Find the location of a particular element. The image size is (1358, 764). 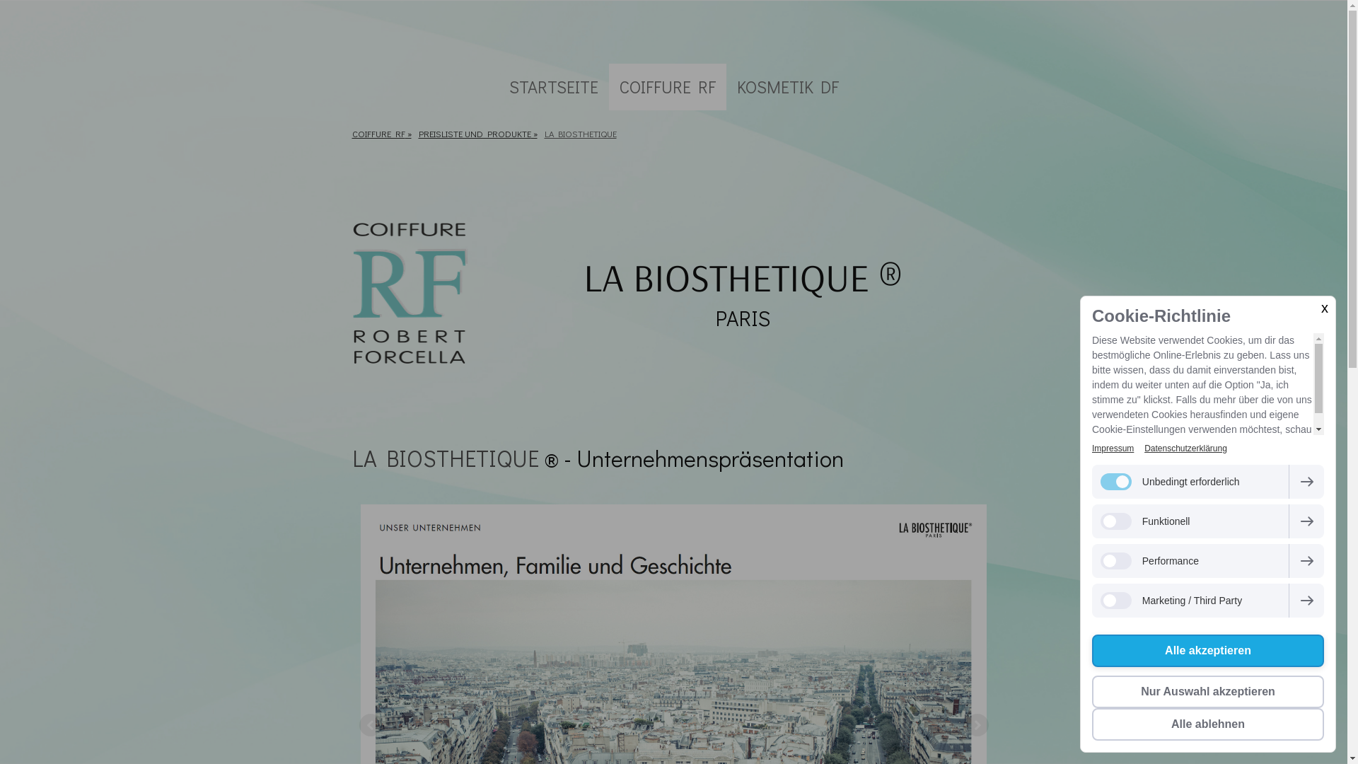

COIFFURE RF is located at coordinates (381, 134).